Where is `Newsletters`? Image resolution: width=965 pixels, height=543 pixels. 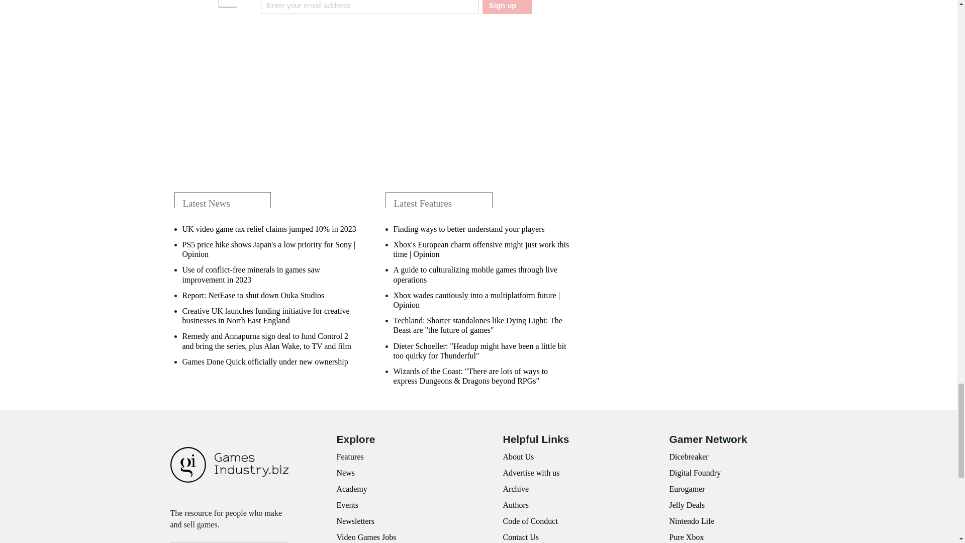
Newsletters is located at coordinates (356, 521).